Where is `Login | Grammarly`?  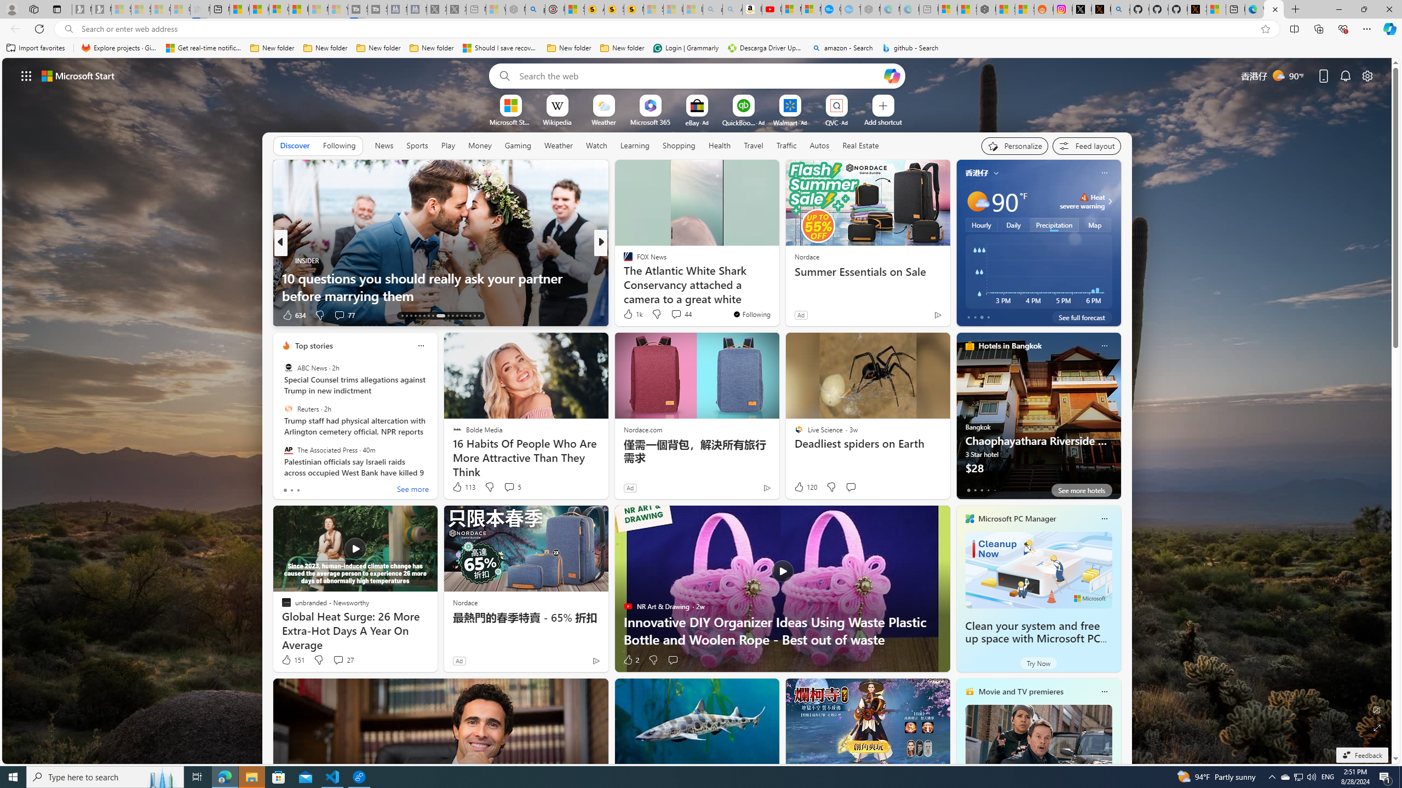
Login | Grammarly is located at coordinates (686, 48).